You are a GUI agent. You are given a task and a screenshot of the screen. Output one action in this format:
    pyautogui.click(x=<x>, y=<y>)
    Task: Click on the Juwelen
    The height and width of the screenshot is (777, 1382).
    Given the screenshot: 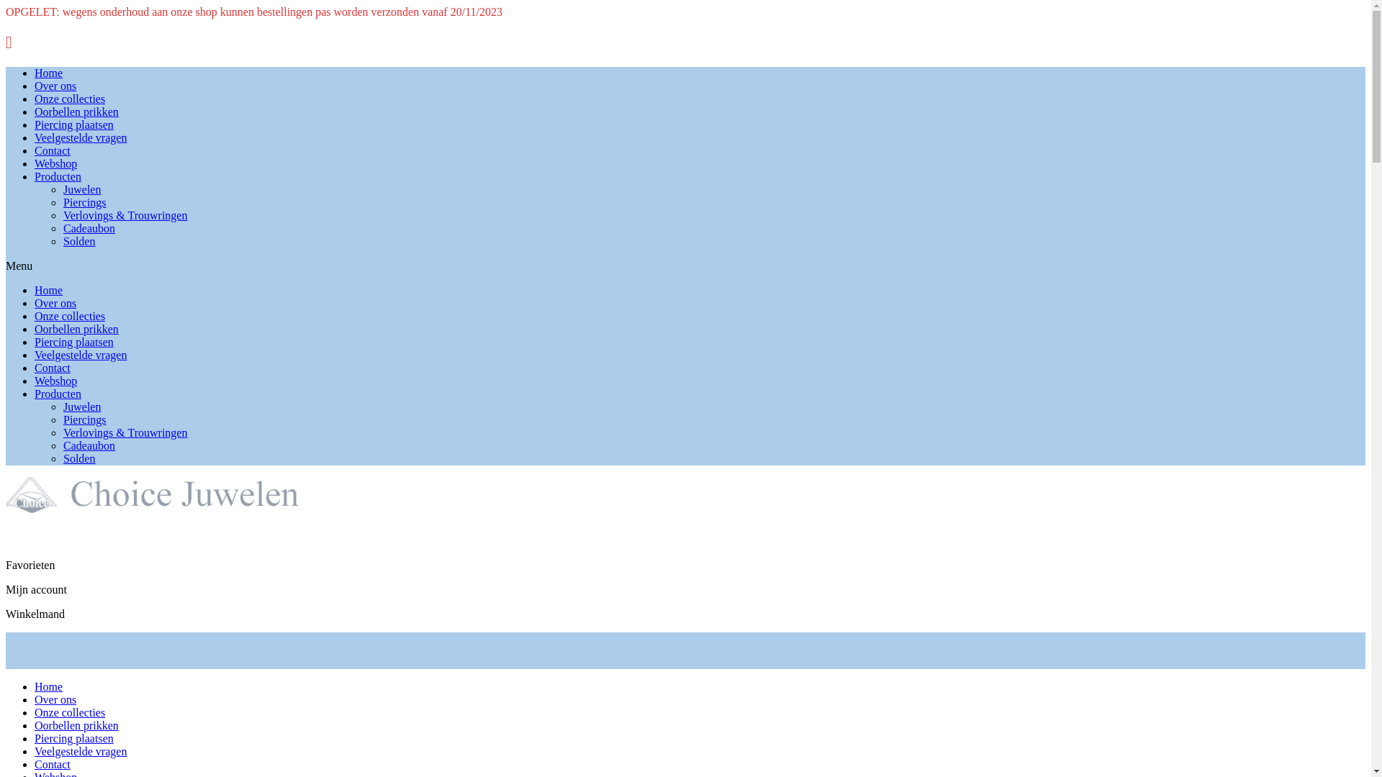 What is the action you would take?
    pyautogui.click(x=82, y=407)
    